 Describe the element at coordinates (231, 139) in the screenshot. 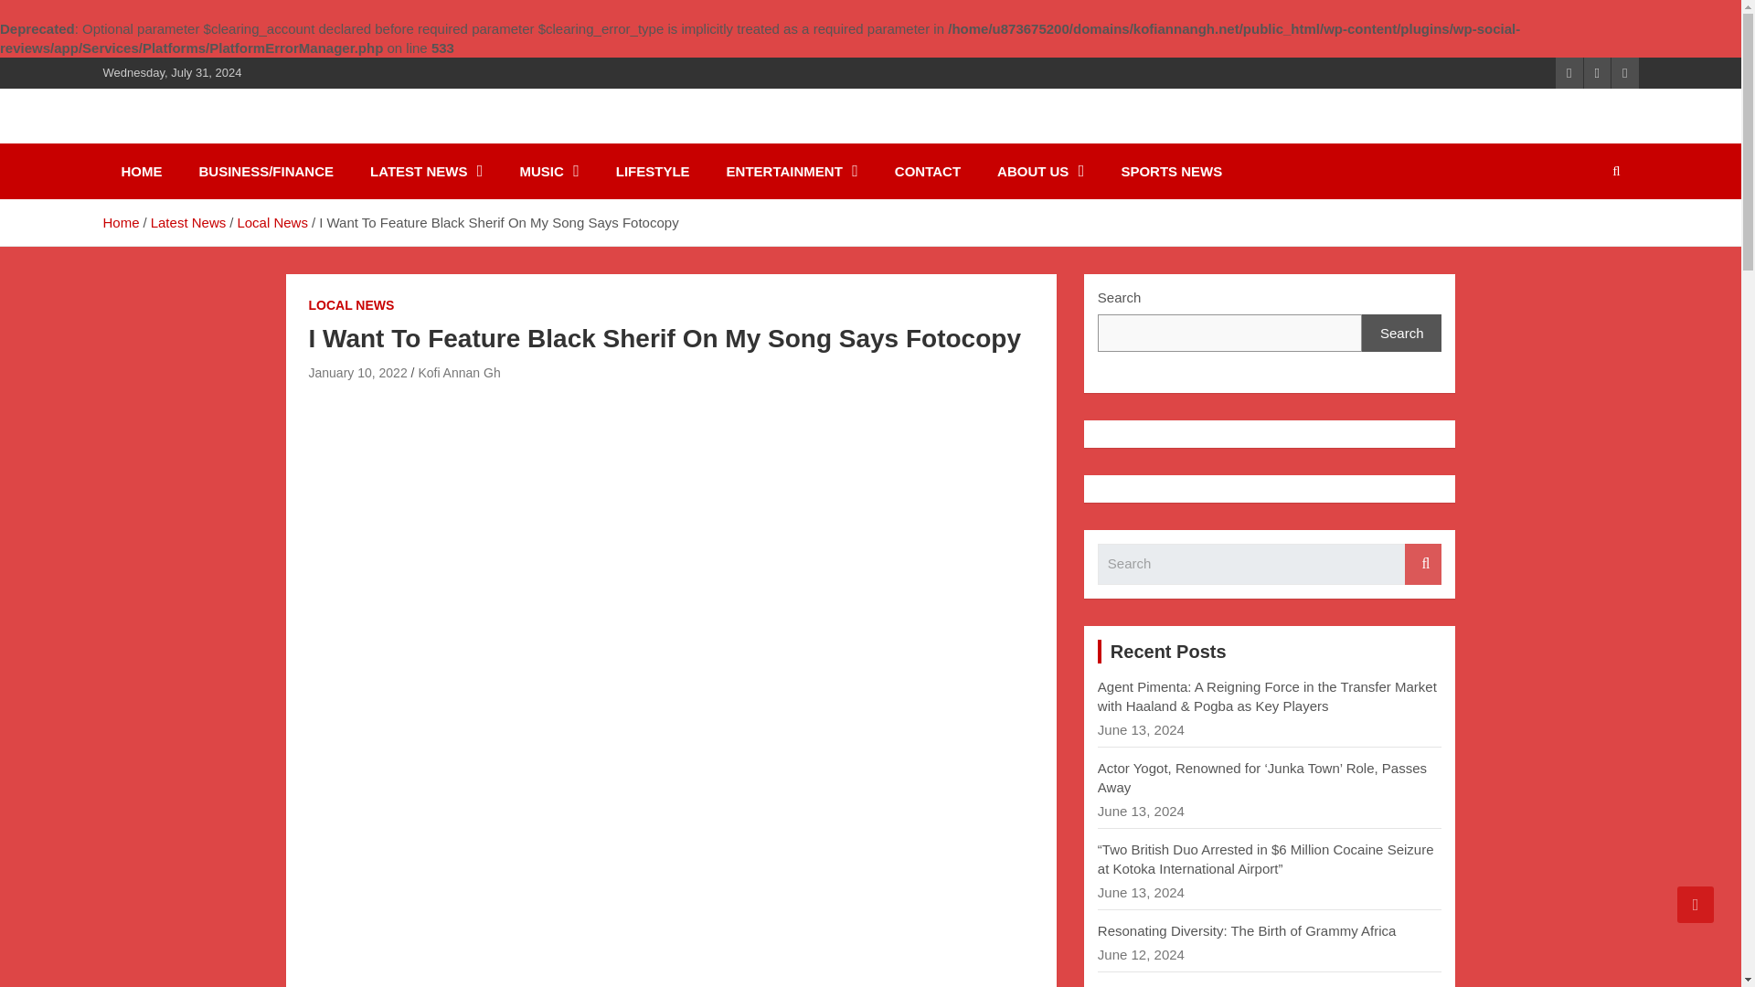

I see `Kofi Annan GH` at that location.